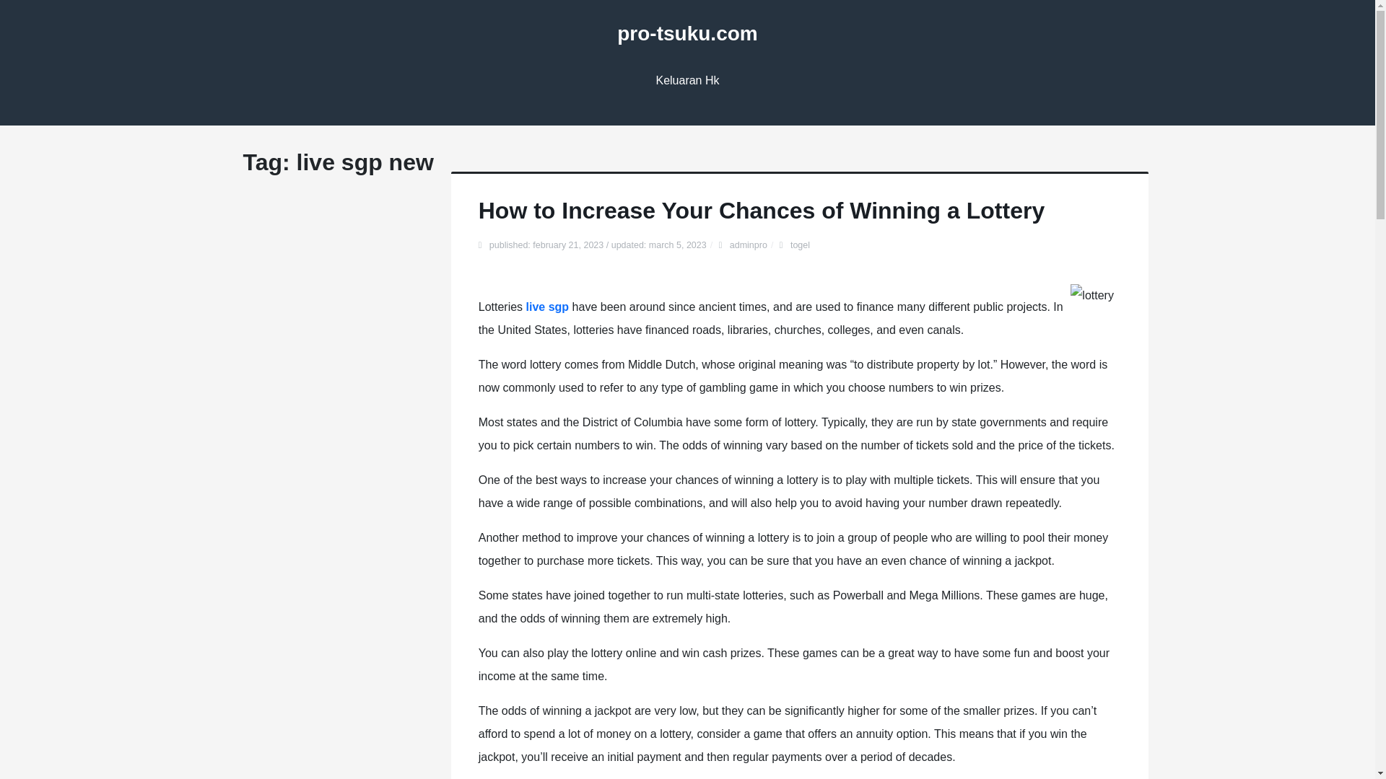 The image size is (1386, 779). What do you see at coordinates (800, 245) in the screenshot?
I see `togel` at bounding box center [800, 245].